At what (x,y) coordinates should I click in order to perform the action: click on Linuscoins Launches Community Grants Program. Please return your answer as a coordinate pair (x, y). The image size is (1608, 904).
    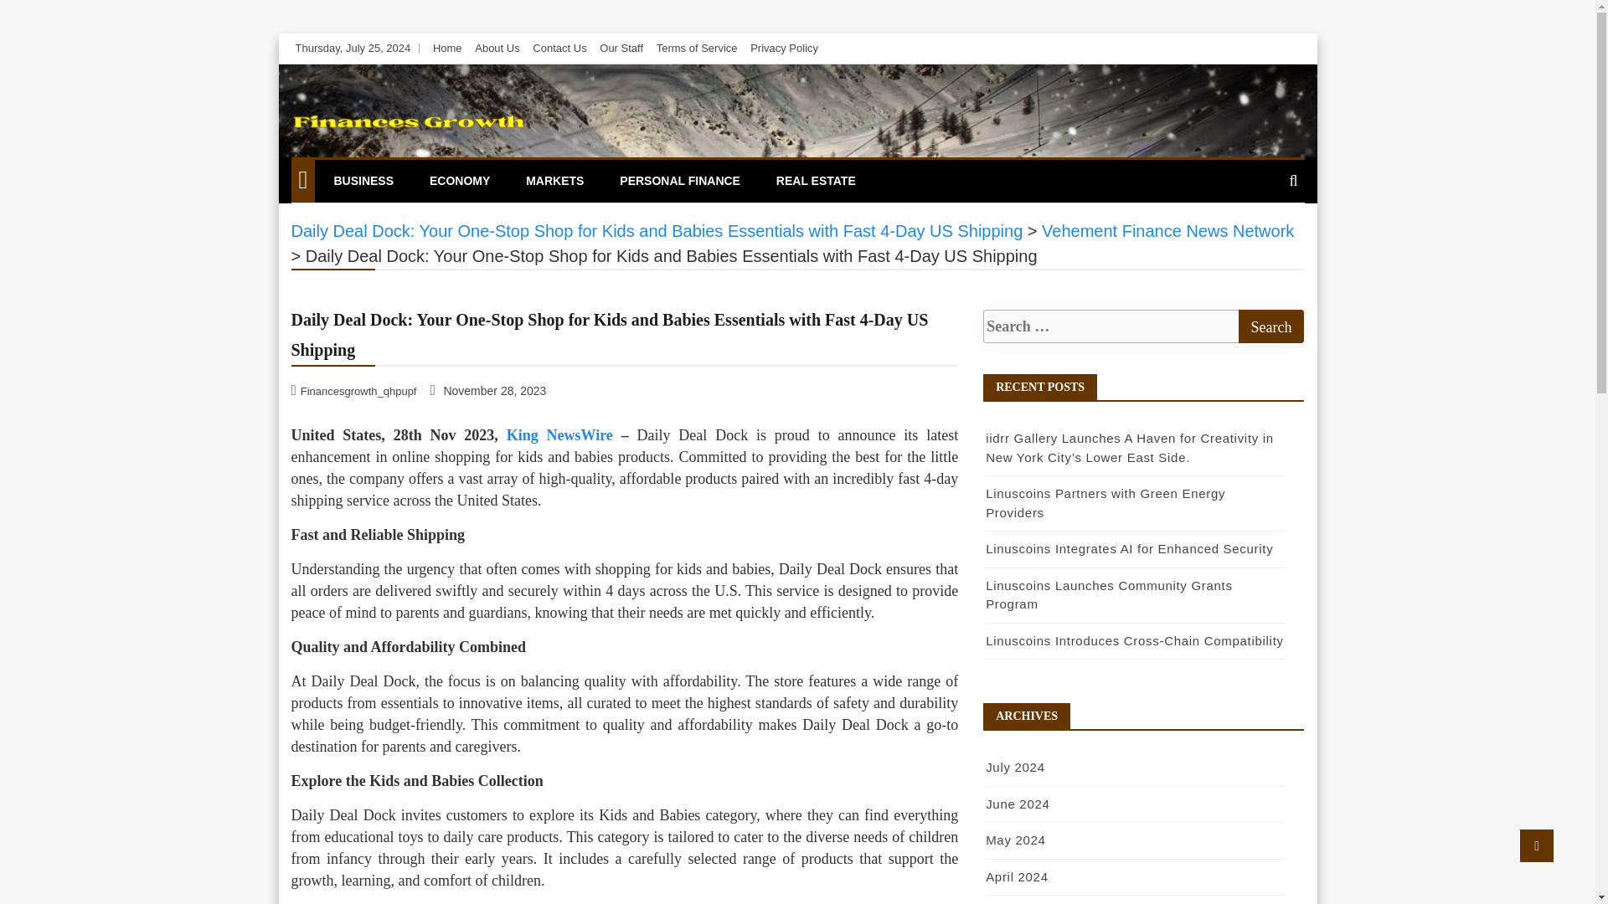
    Looking at the image, I should click on (1109, 595).